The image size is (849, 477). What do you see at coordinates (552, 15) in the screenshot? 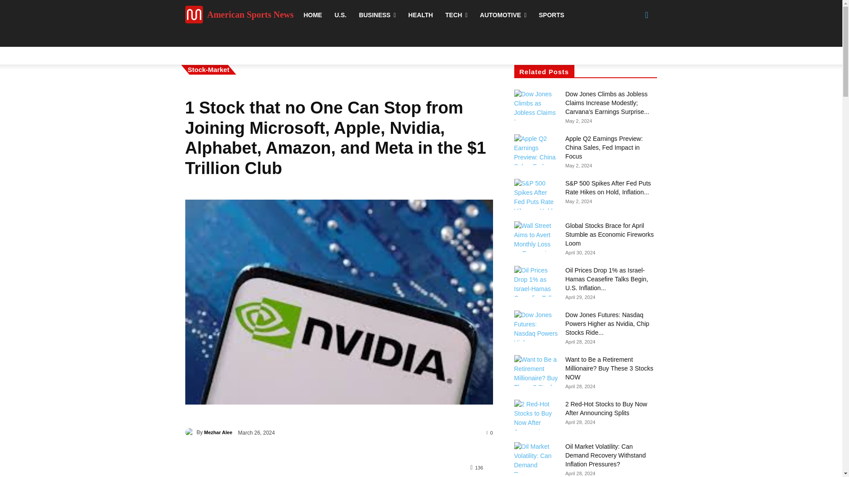
I see `SPORTS` at bounding box center [552, 15].